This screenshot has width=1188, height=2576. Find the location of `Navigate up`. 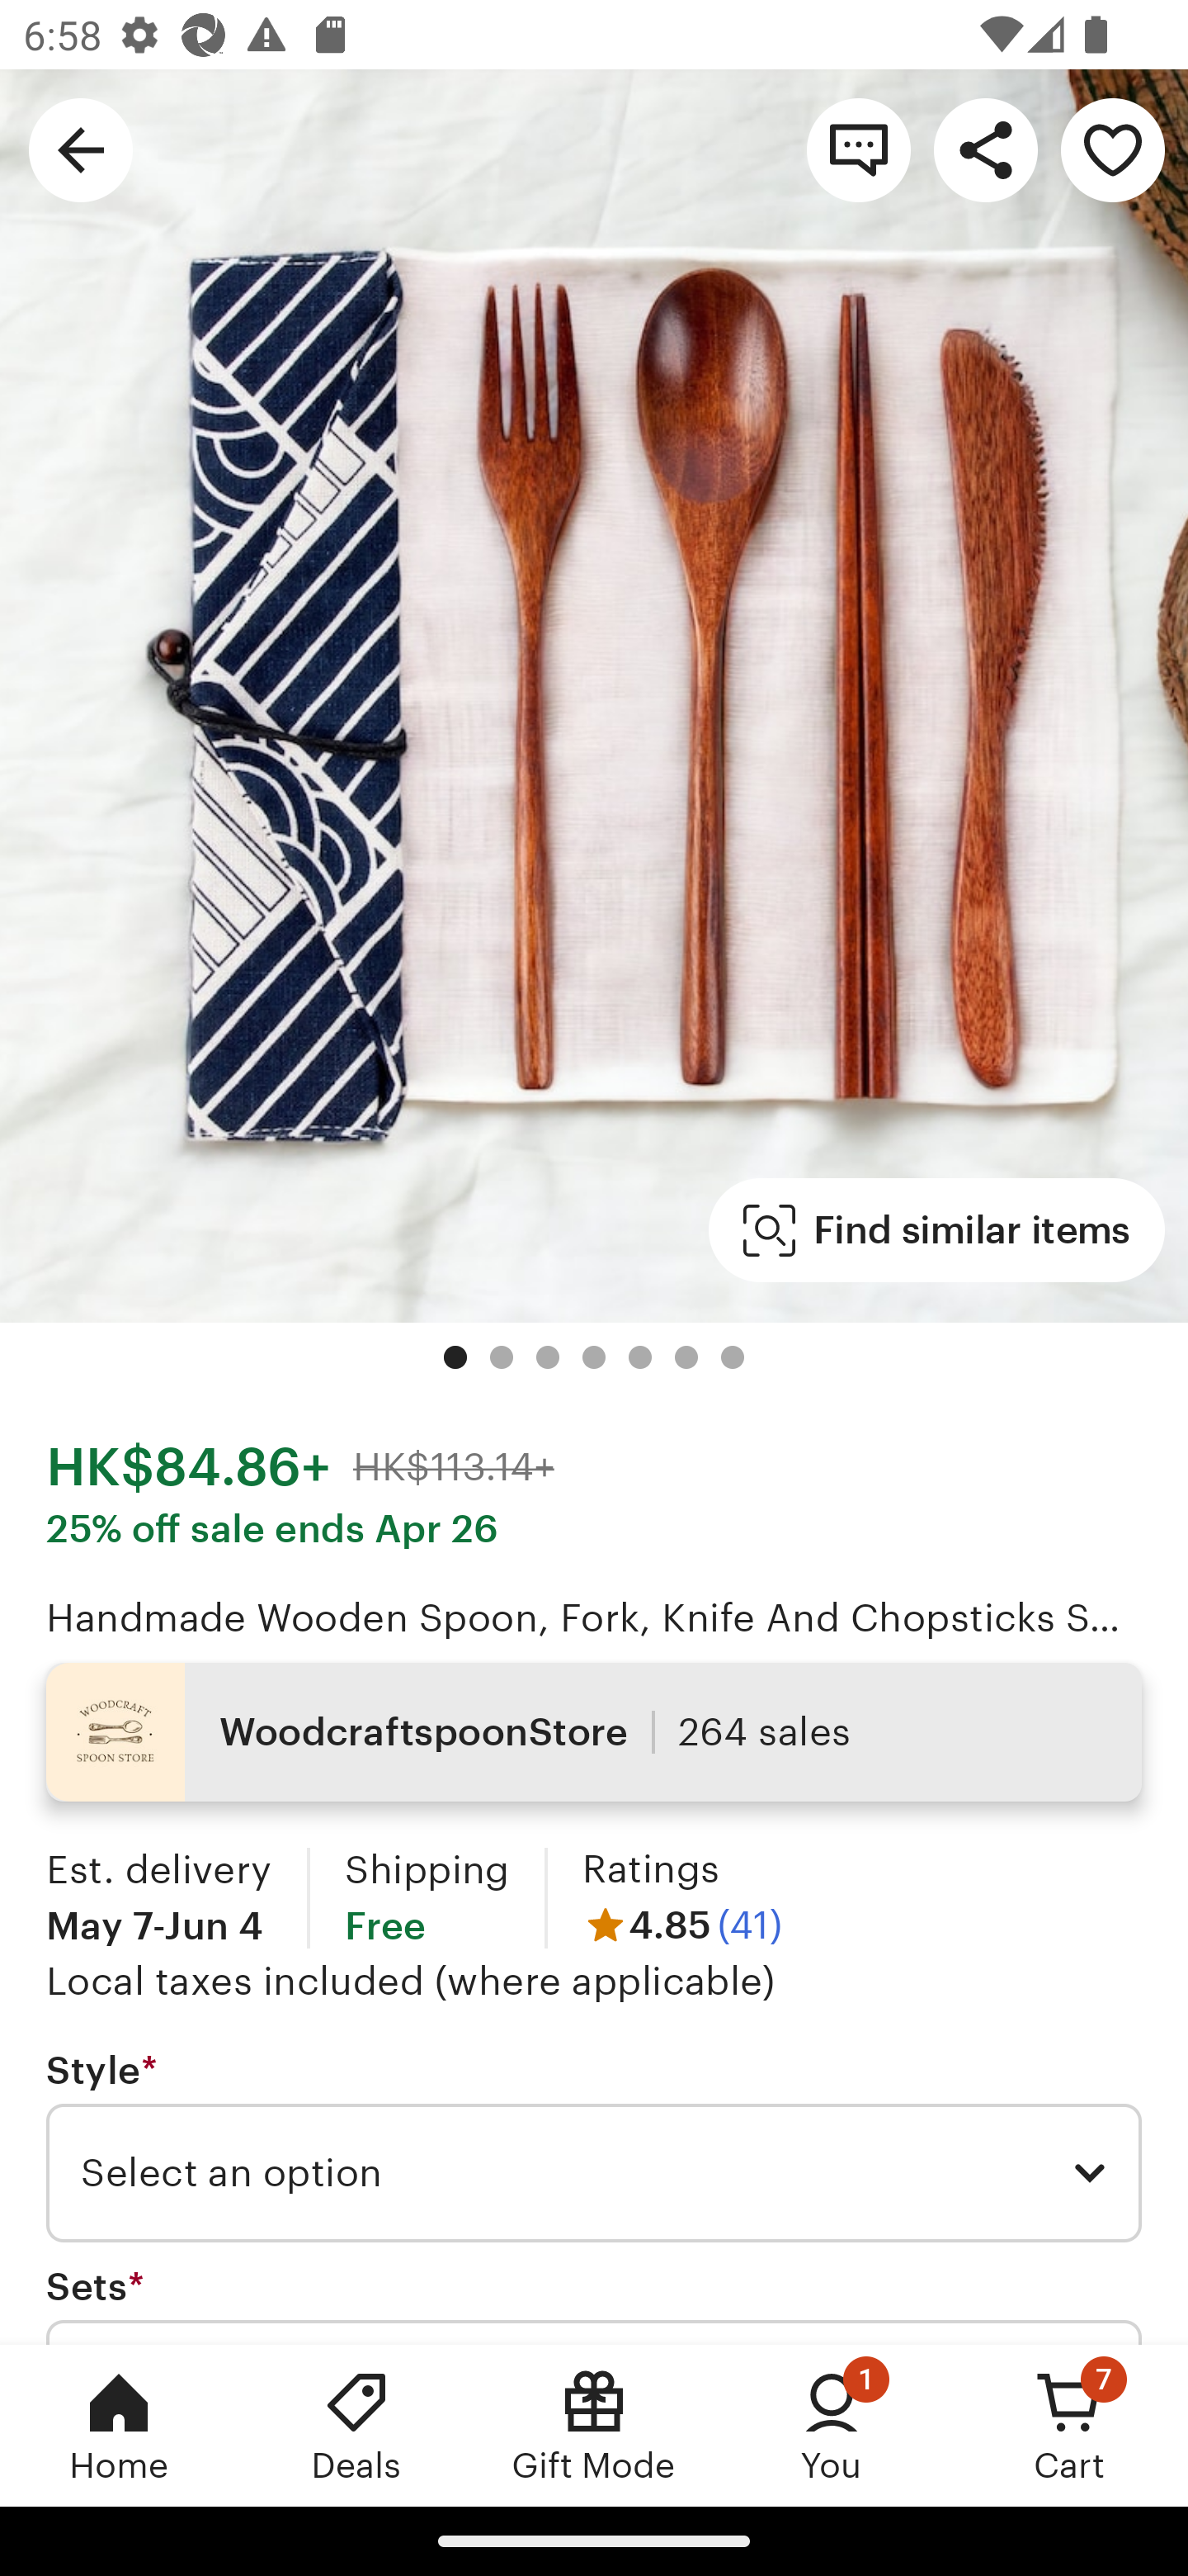

Navigate up is located at coordinates (81, 149).